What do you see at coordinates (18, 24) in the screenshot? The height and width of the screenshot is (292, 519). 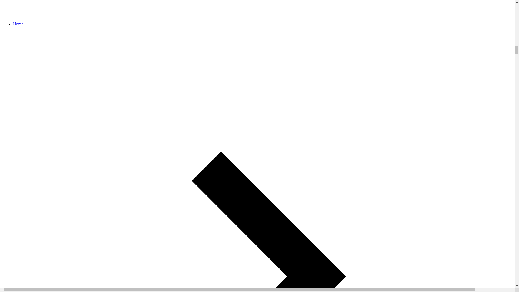 I see `Home` at bounding box center [18, 24].